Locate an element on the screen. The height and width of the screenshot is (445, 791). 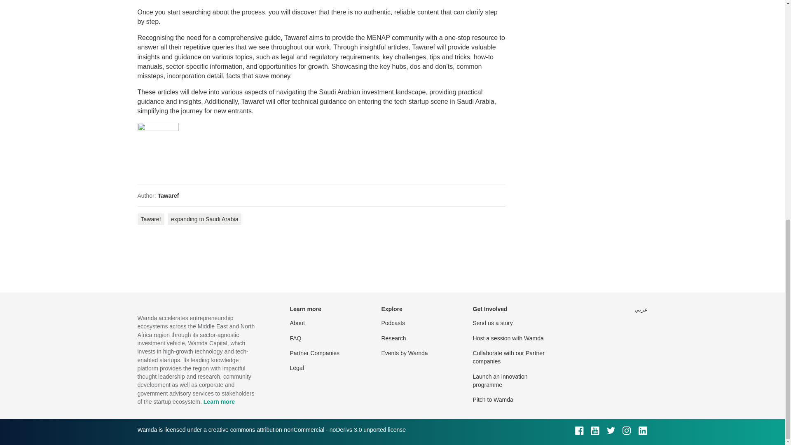
About is located at coordinates (297, 323).